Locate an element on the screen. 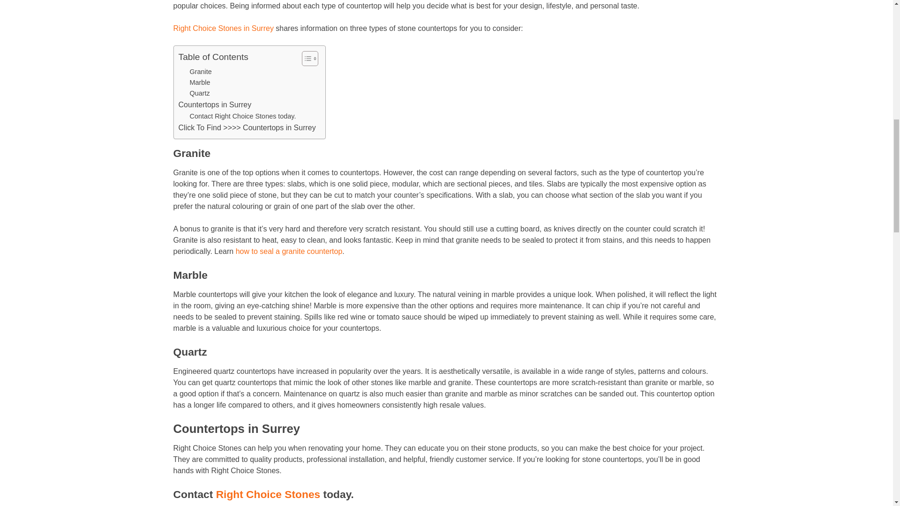 The image size is (900, 506). Granite is located at coordinates (201, 72).